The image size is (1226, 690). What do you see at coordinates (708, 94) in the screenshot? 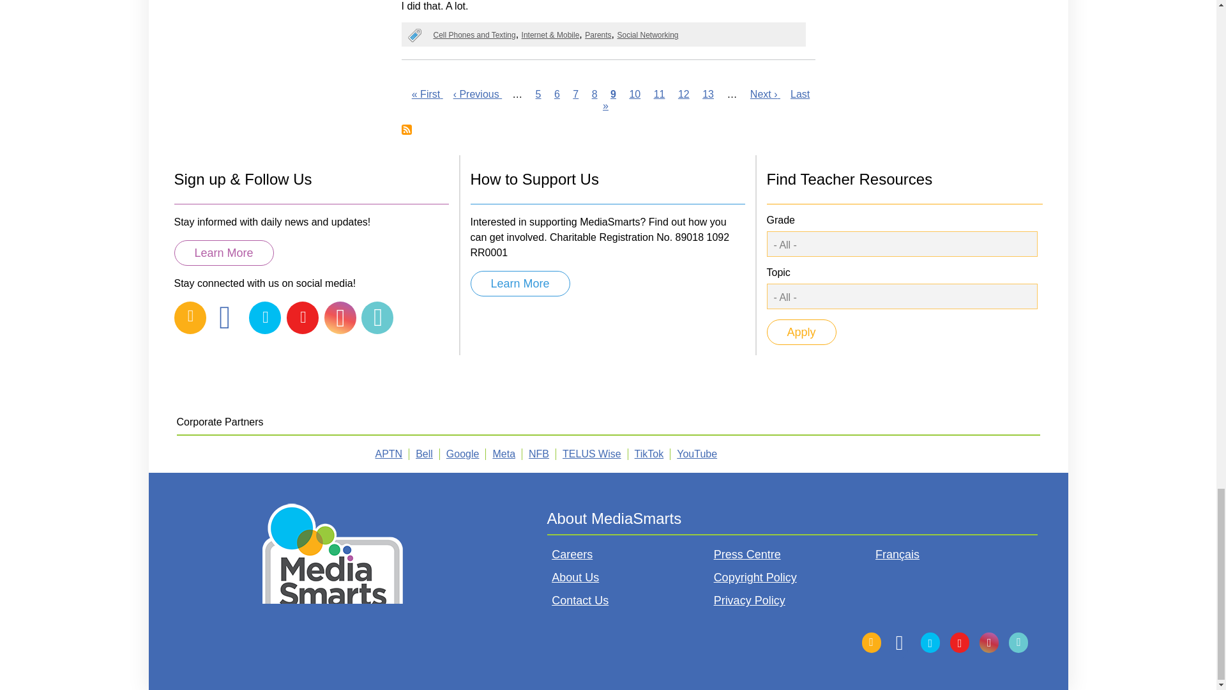
I see `Go to page 13` at bounding box center [708, 94].